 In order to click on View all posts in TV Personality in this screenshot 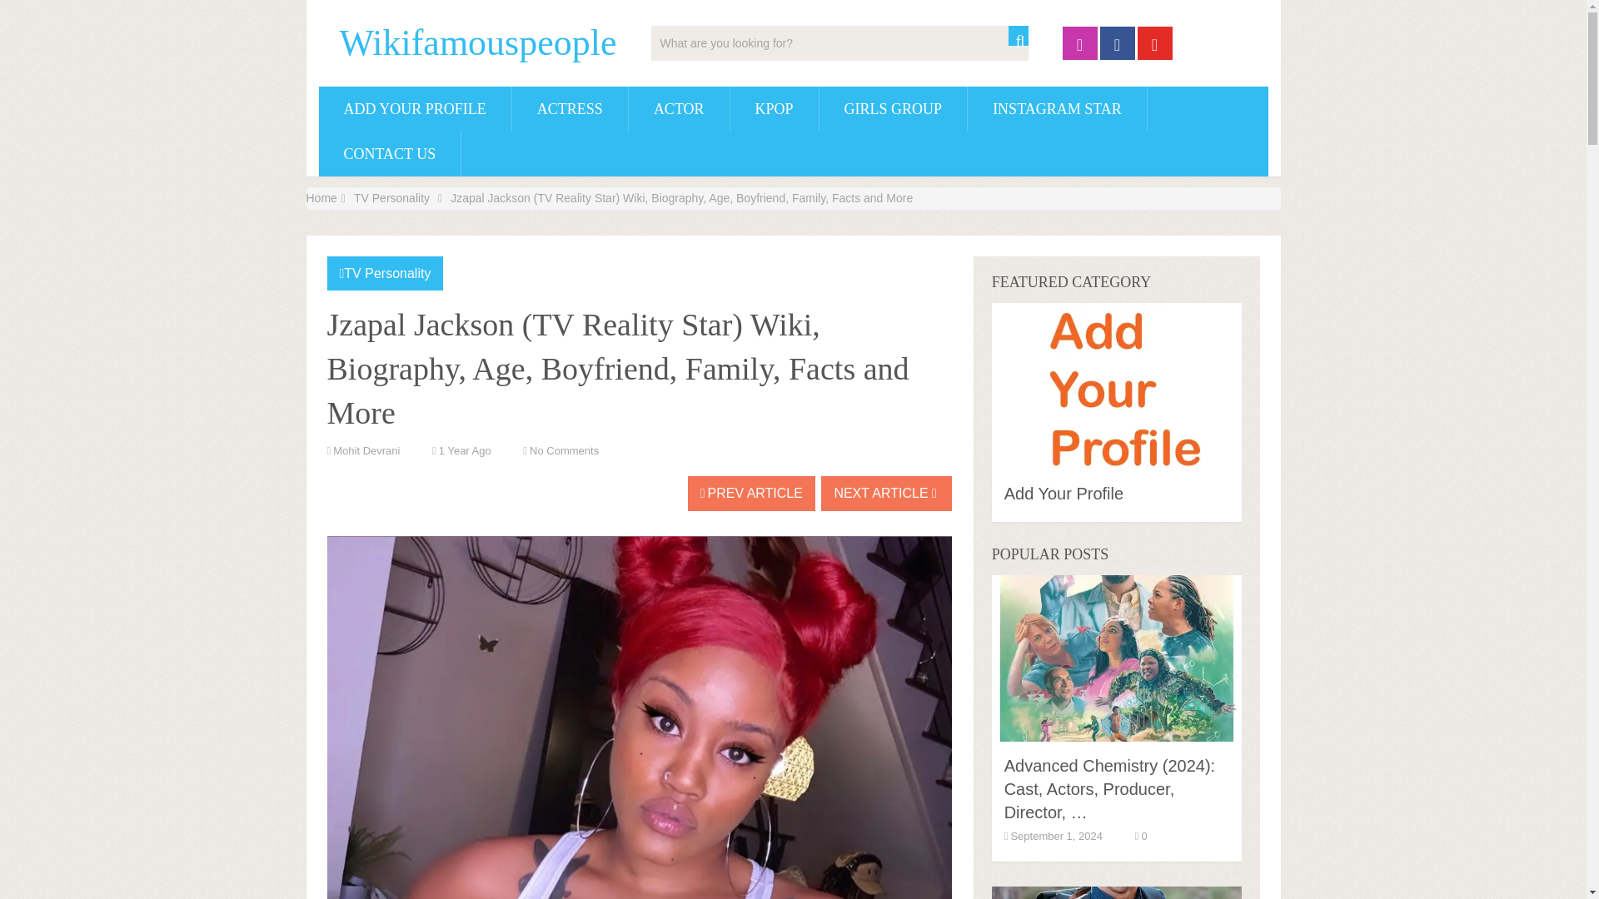, I will do `click(386, 273)`.